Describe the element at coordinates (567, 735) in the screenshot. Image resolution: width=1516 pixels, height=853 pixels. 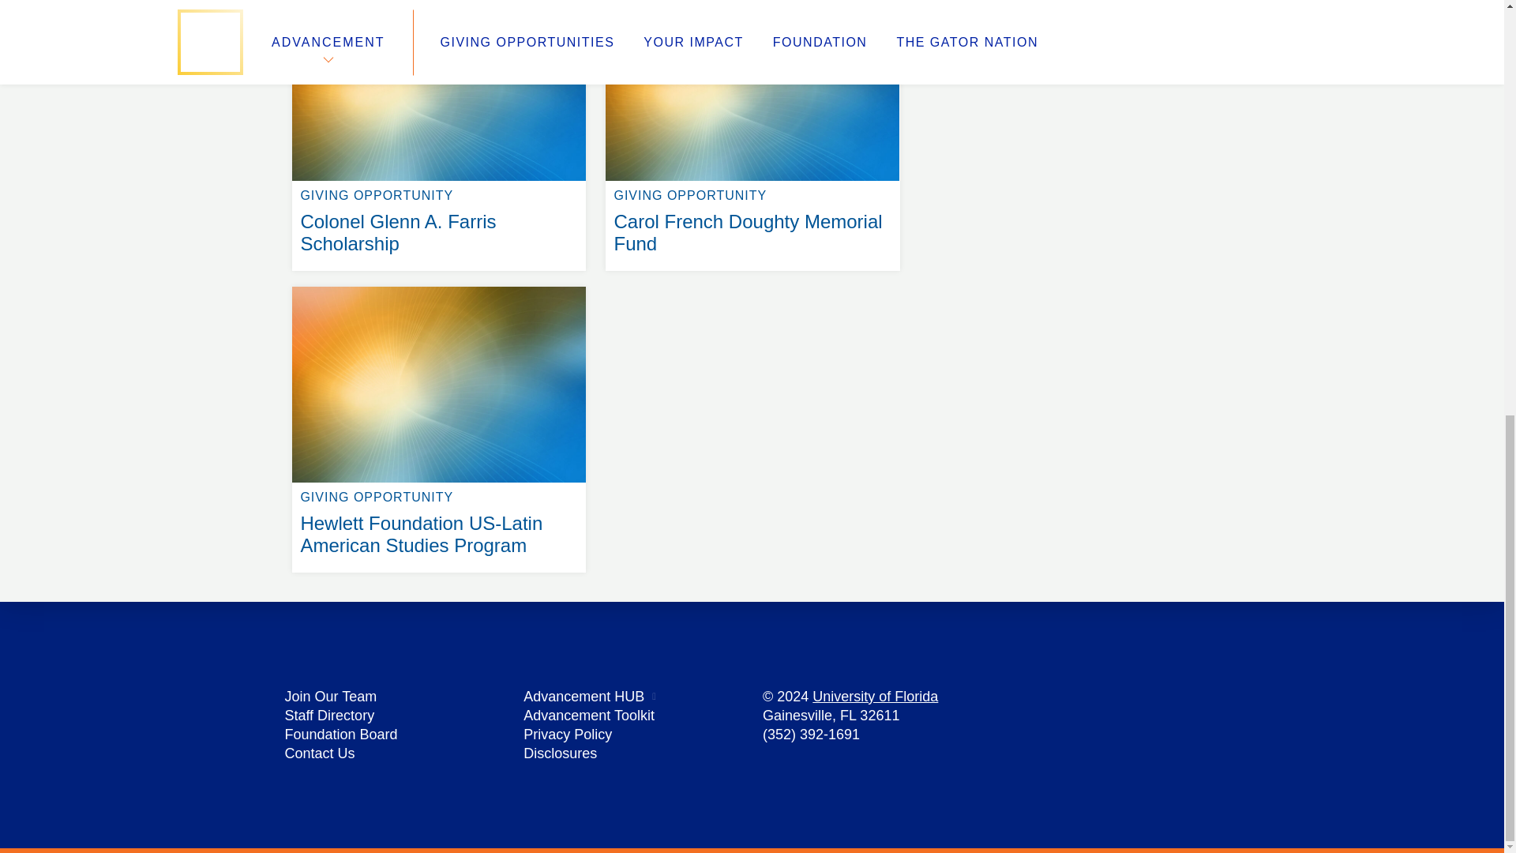
I see `Privacy Policy` at that location.